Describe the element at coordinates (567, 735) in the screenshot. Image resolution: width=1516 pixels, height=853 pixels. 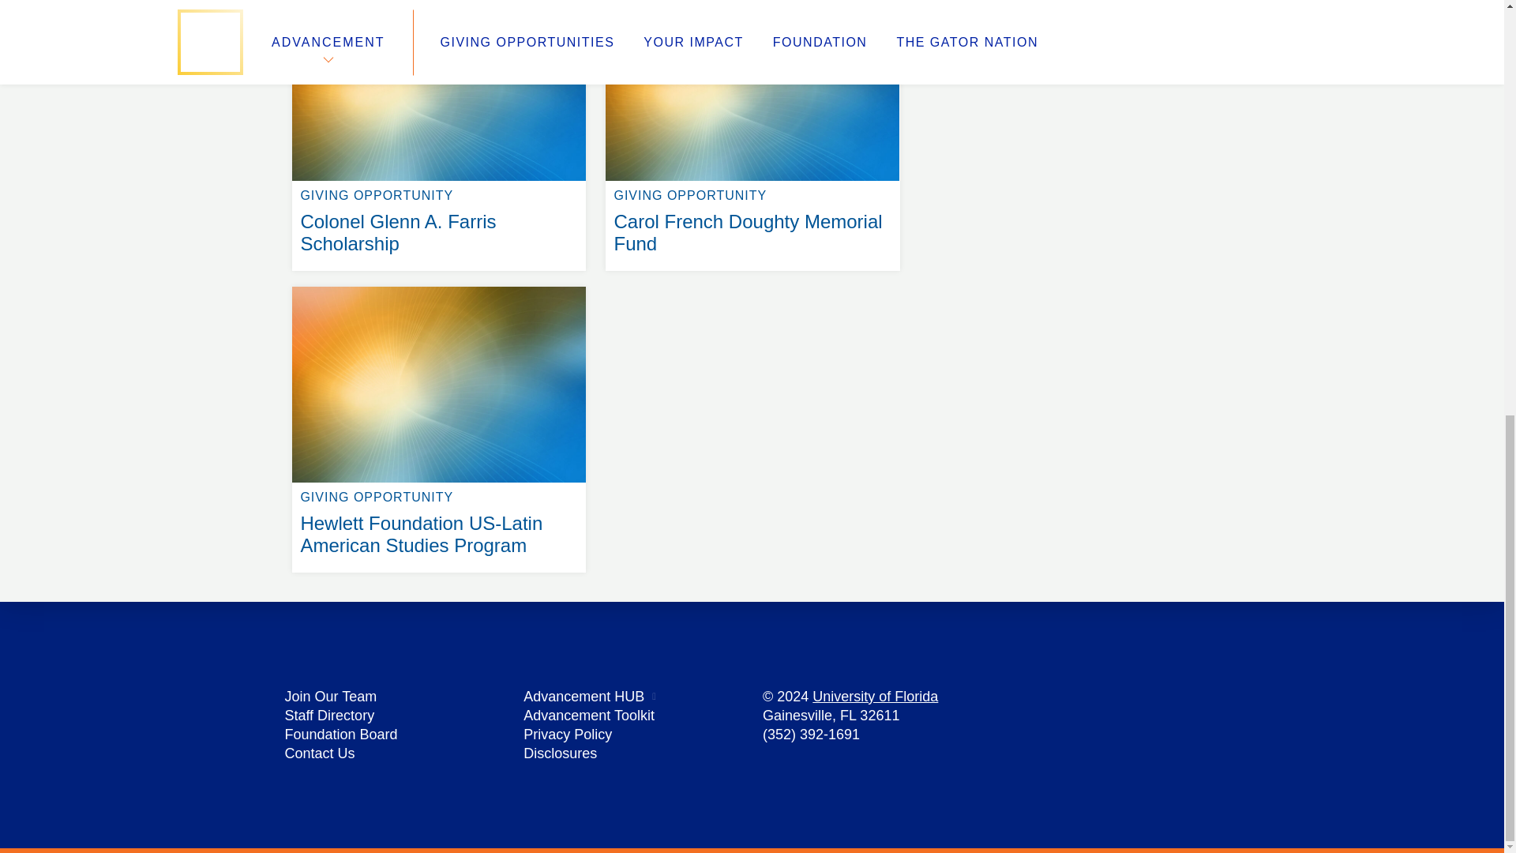
I see `Privacy Policy` at that location.